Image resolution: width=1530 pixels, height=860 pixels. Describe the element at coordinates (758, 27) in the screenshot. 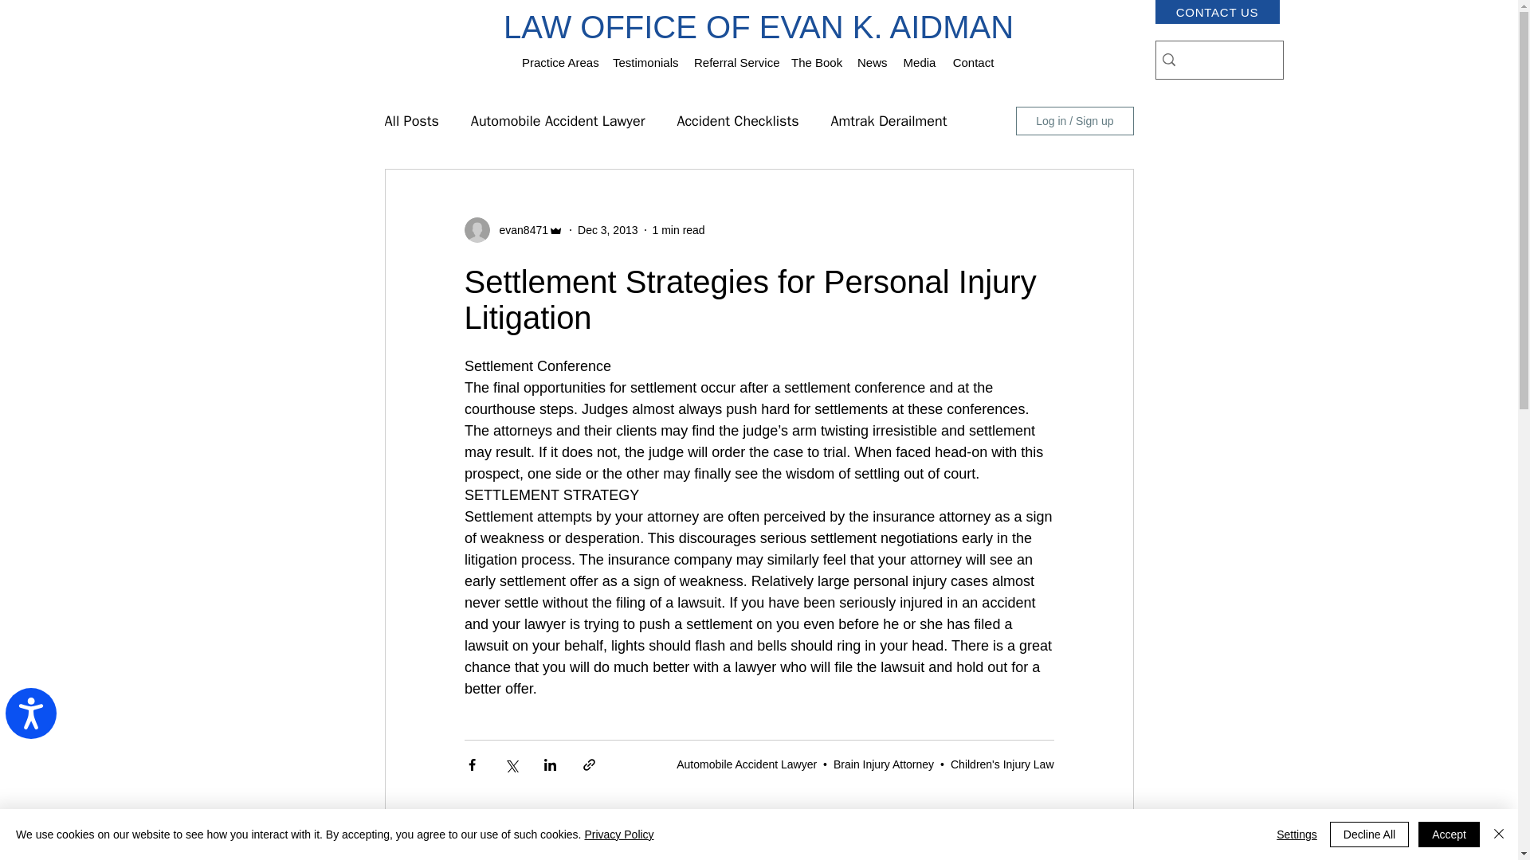

I see `LAW OFFICE OF EVAN K. AIDMAN` at that location.